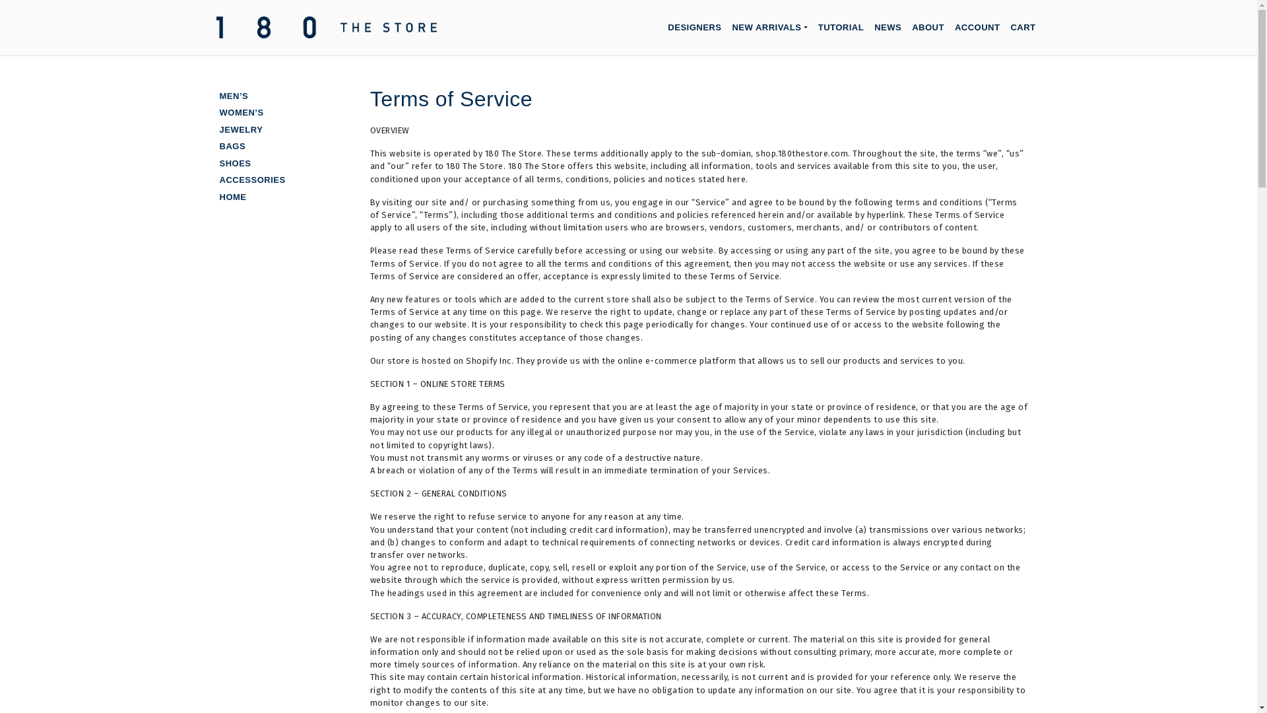 The image size is (1267, 713). Describe the element at coordinates (235, 164) in the screenshot. I see `SHOES` at that location.